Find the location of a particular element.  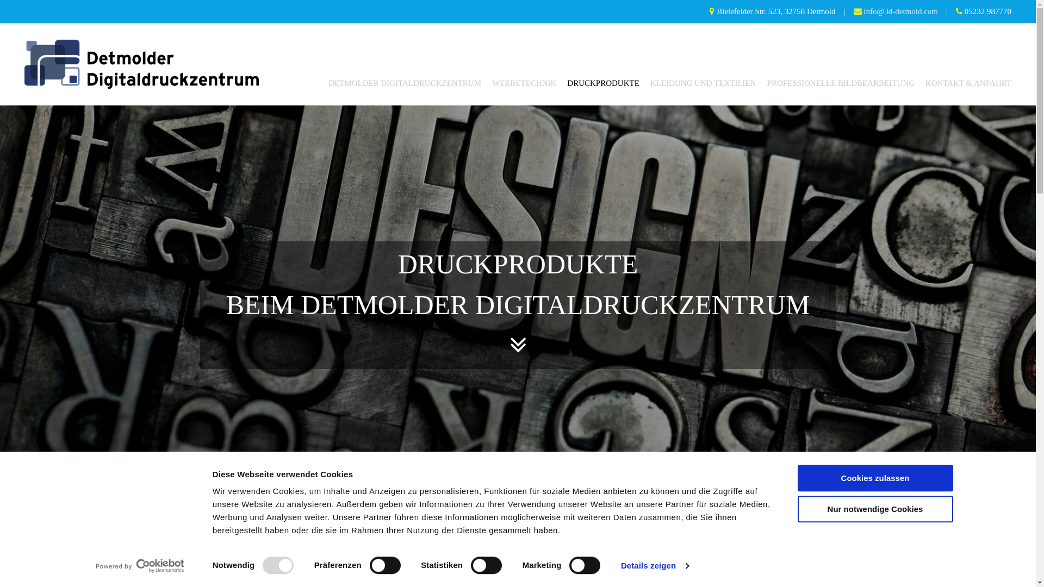

Details zeigen is located at coordinates (655, 566).